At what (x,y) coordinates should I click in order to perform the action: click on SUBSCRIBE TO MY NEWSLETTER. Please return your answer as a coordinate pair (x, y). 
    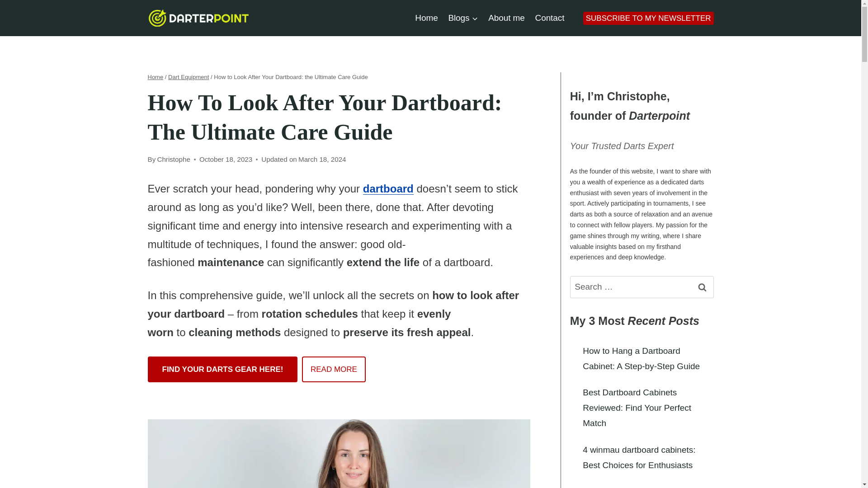
    Looking at the image, I should click on (648, 18).